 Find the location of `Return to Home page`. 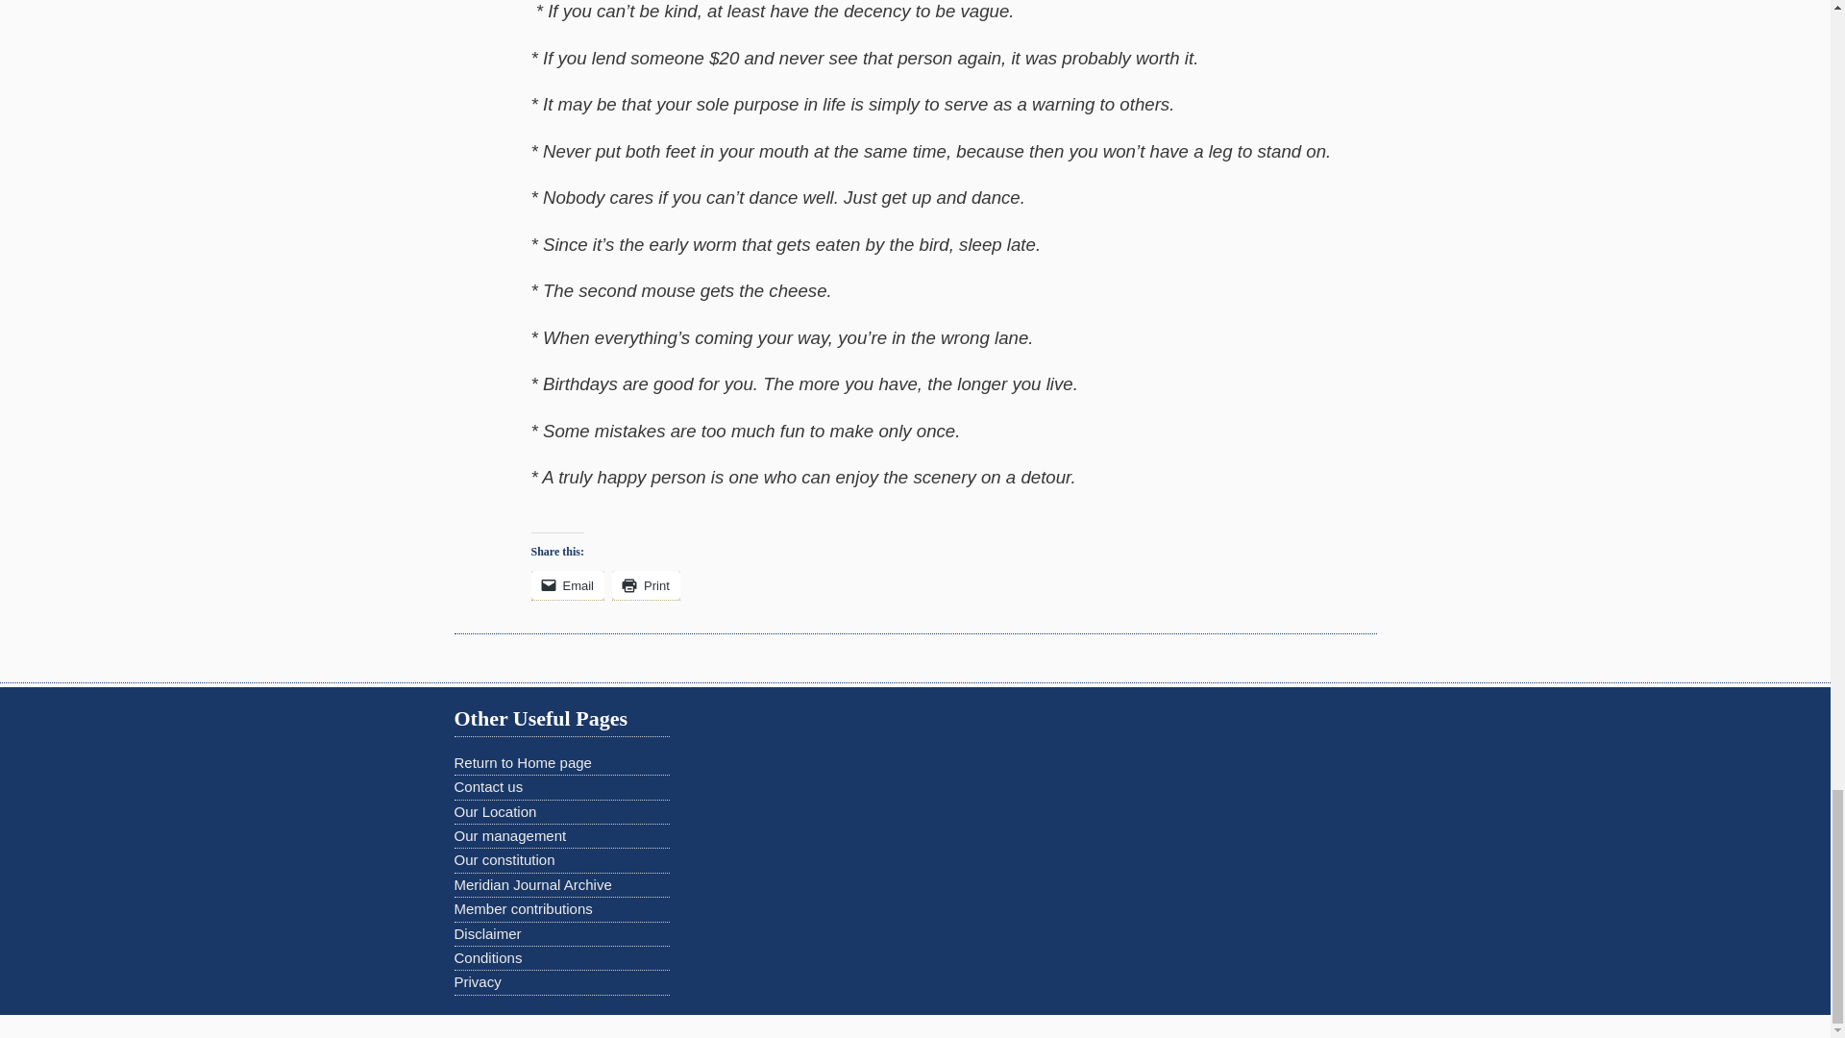

Return to Home page is located at coordinates (522, 763).